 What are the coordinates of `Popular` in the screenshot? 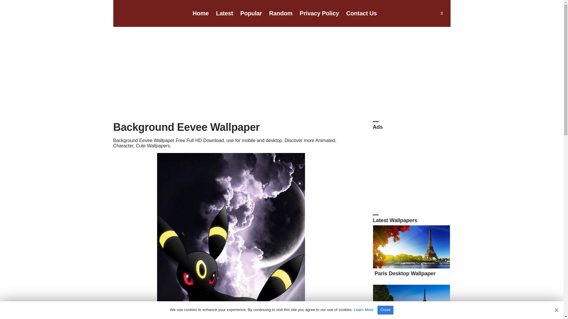 It's located at (251, 14).